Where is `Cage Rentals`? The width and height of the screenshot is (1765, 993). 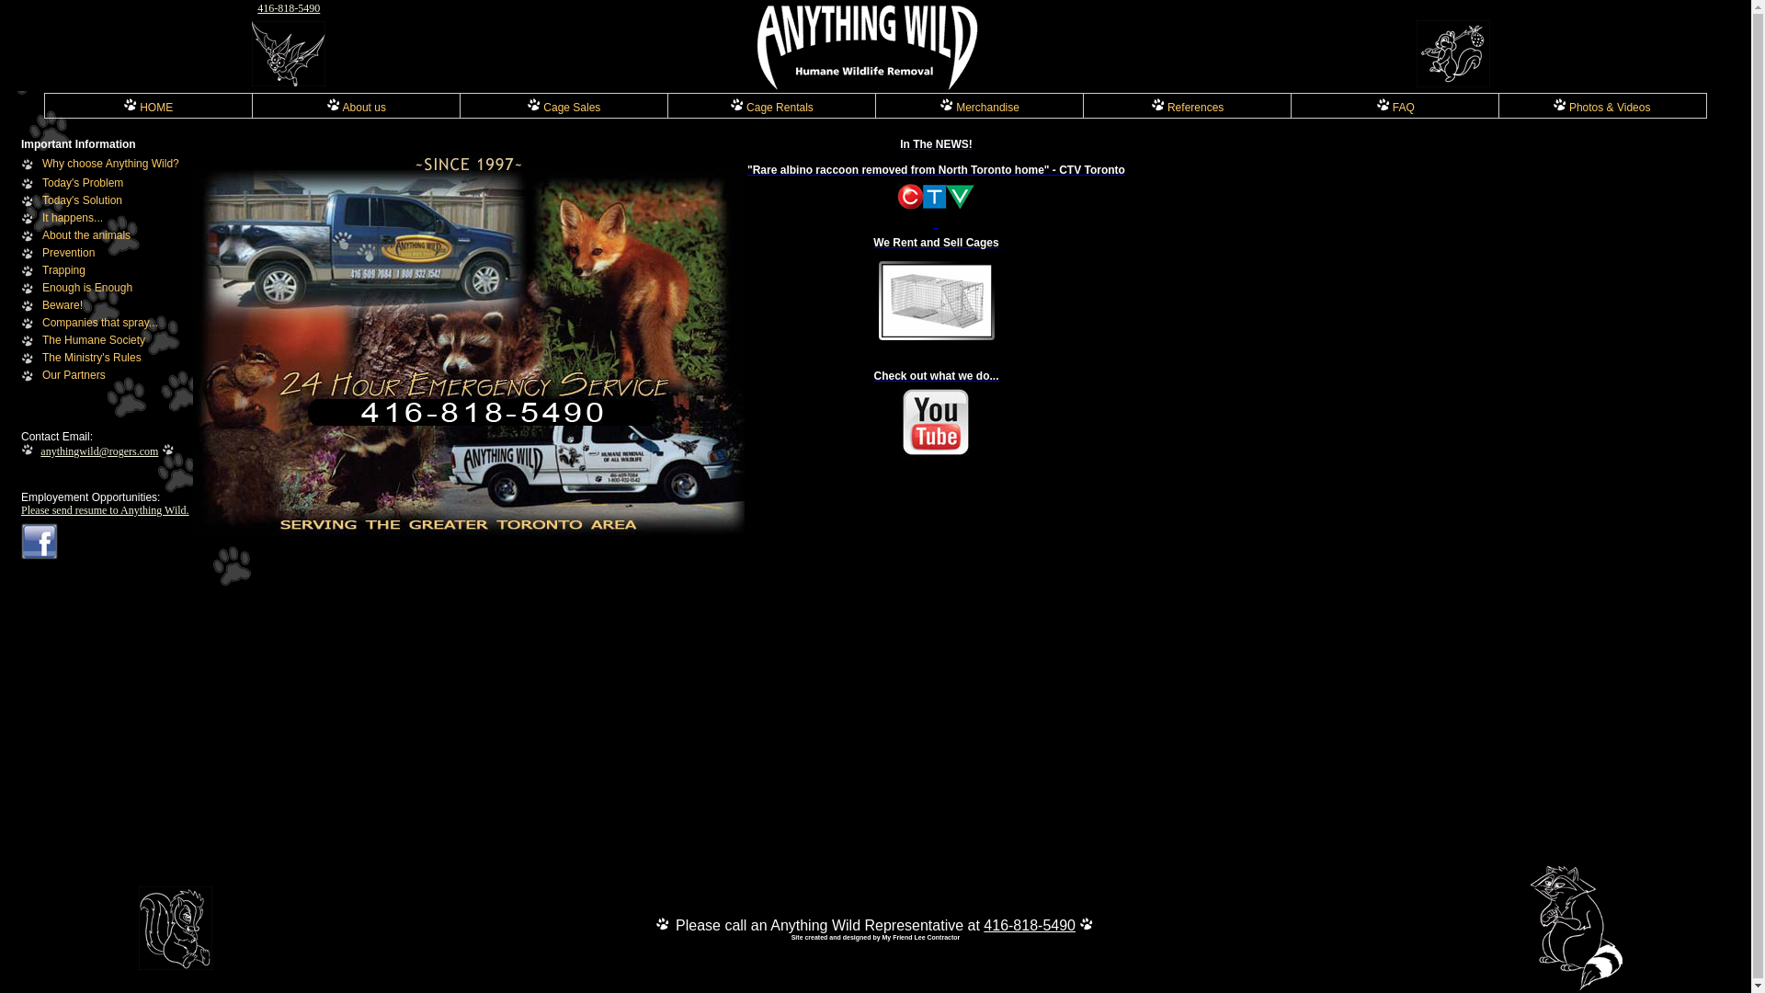 Cage Rentals is located at coordinates (772, 108).